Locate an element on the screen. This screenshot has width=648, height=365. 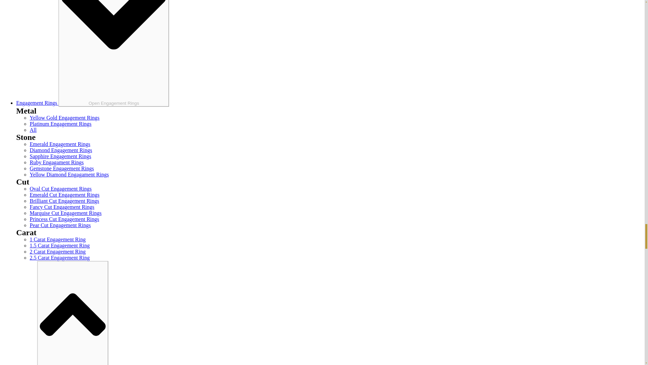
All is located at coordinates (33, 130).